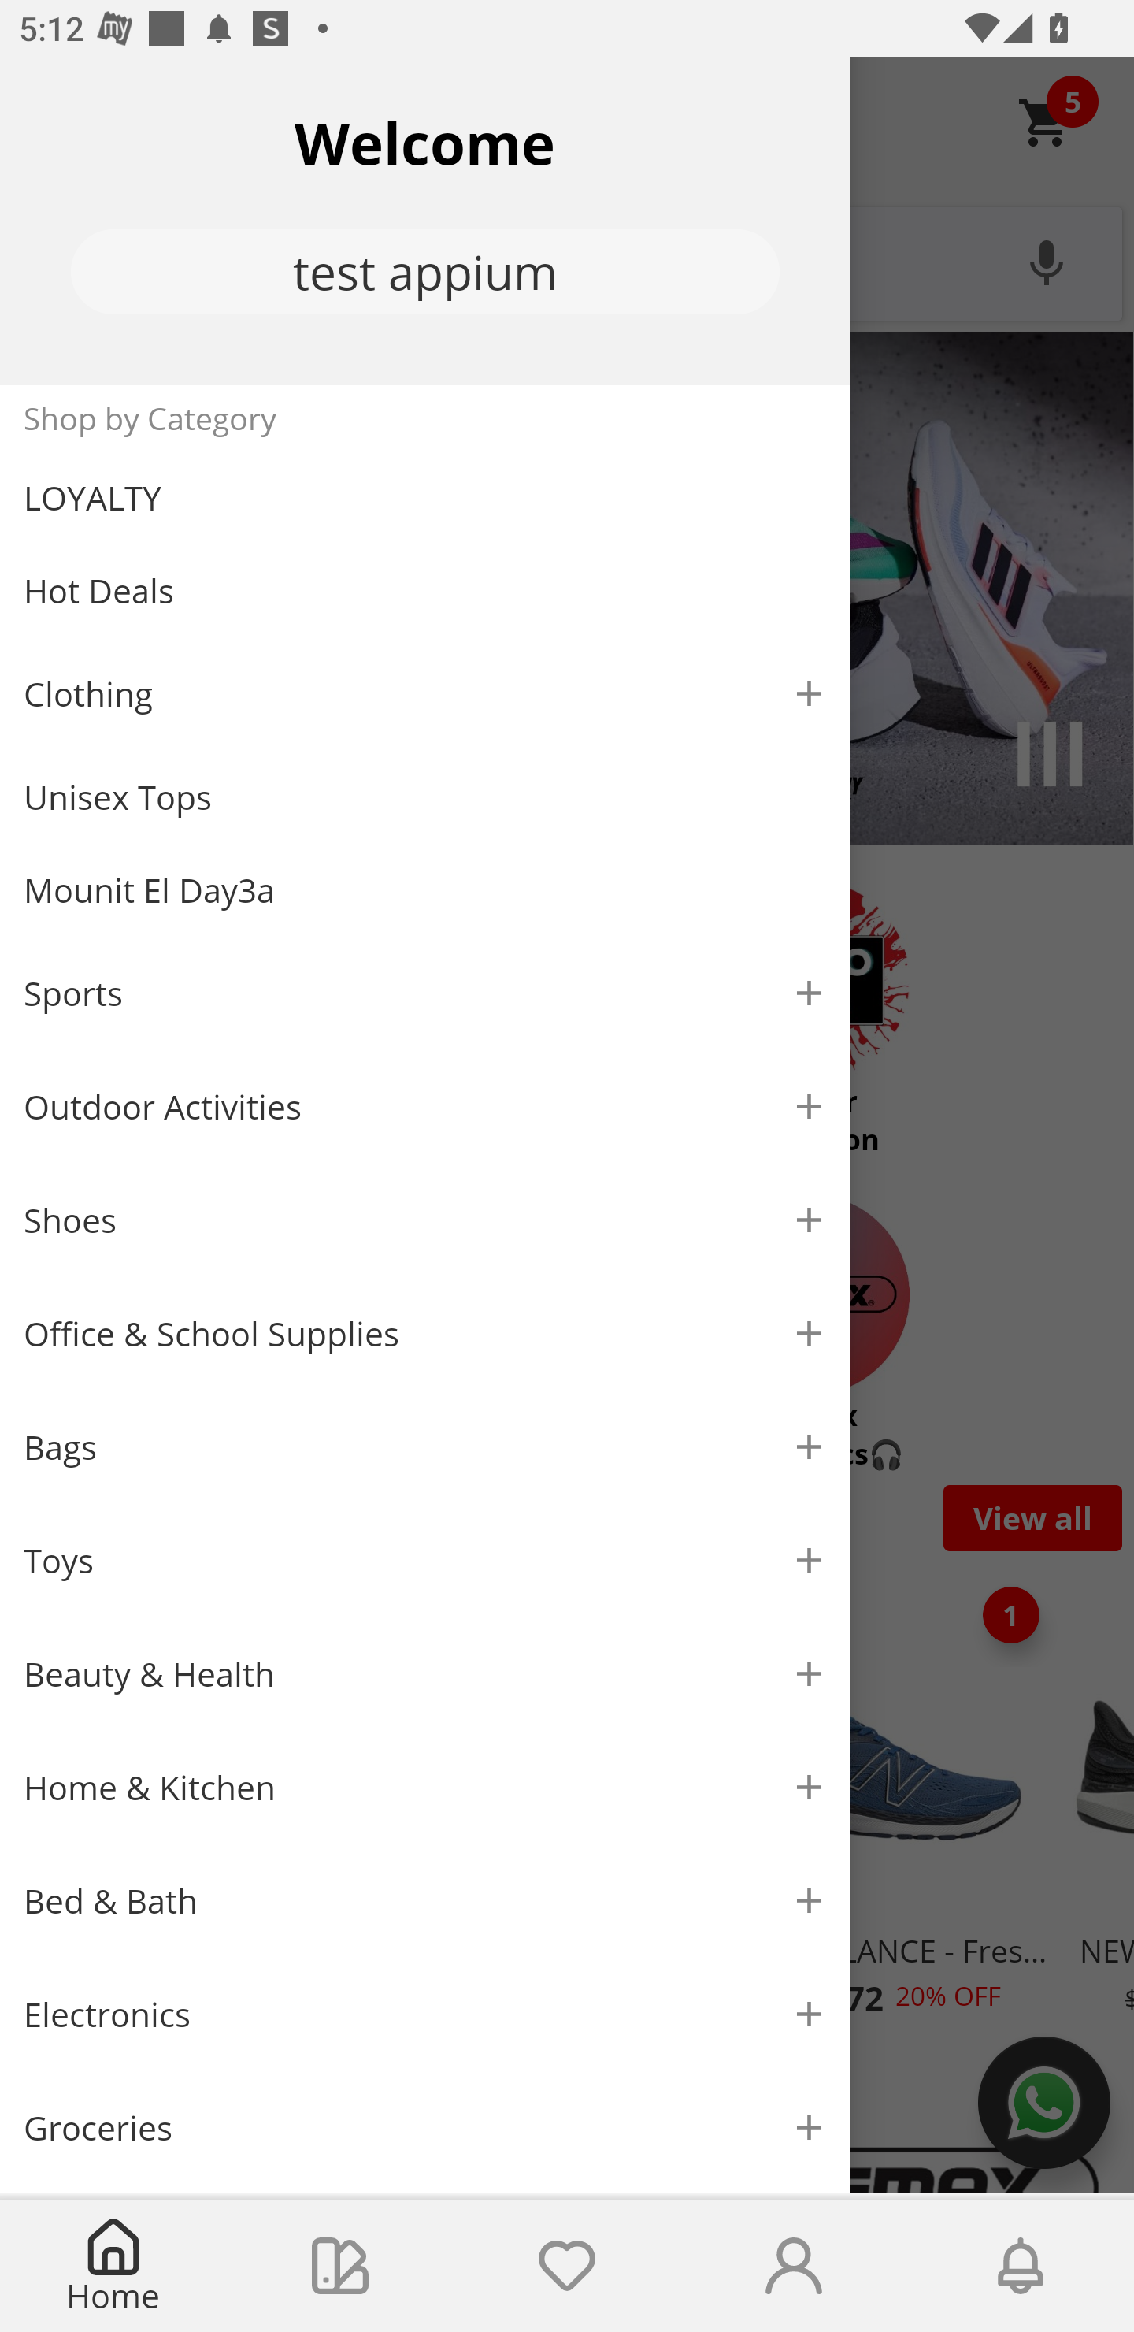 This screenshot has width=1134, height=2332. What do you see at coordinates (425, 1334) in the screenshot?
I see `Office & School Supplies` at bounding box center [425, 1334].